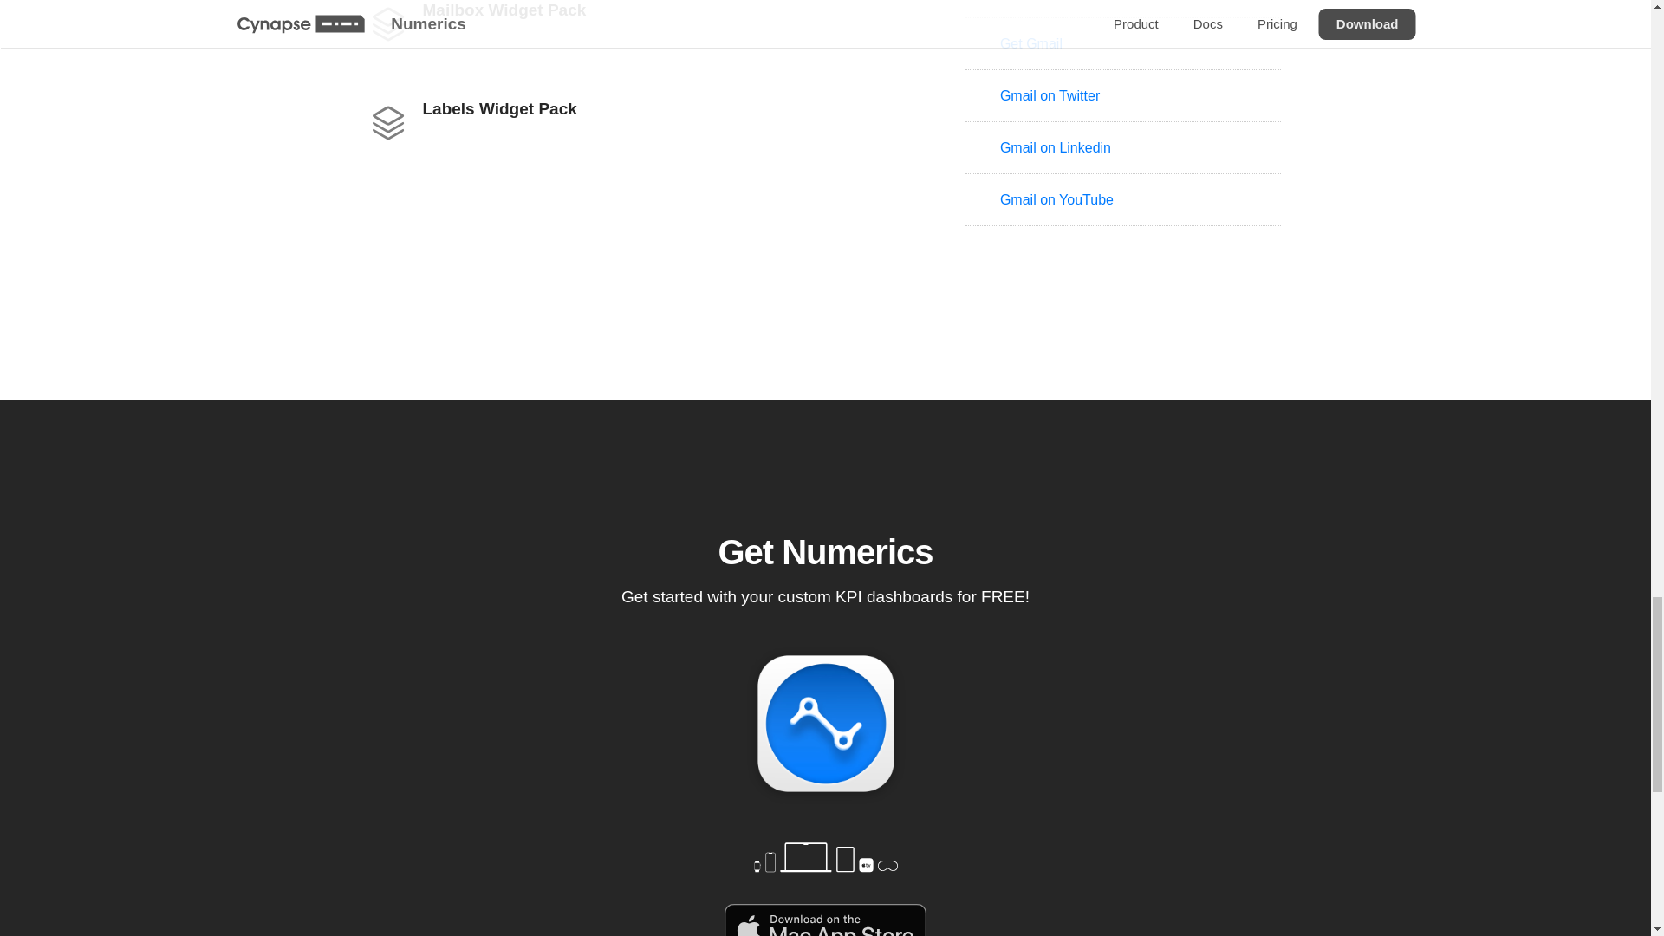 This screenshot has width=1664, height=936. Describe the element at coordinates (624, 120) in the screenshot. I see `Get Gmail` at that location.